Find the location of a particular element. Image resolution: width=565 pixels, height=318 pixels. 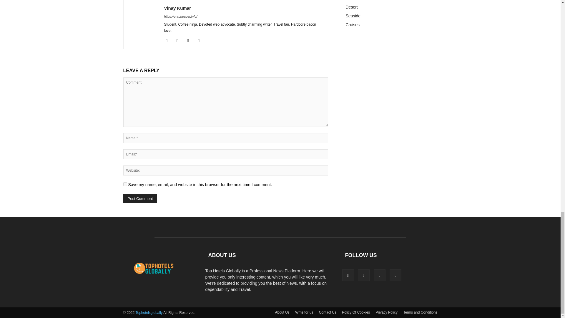

Facebook is located at coordinates (169, 41).